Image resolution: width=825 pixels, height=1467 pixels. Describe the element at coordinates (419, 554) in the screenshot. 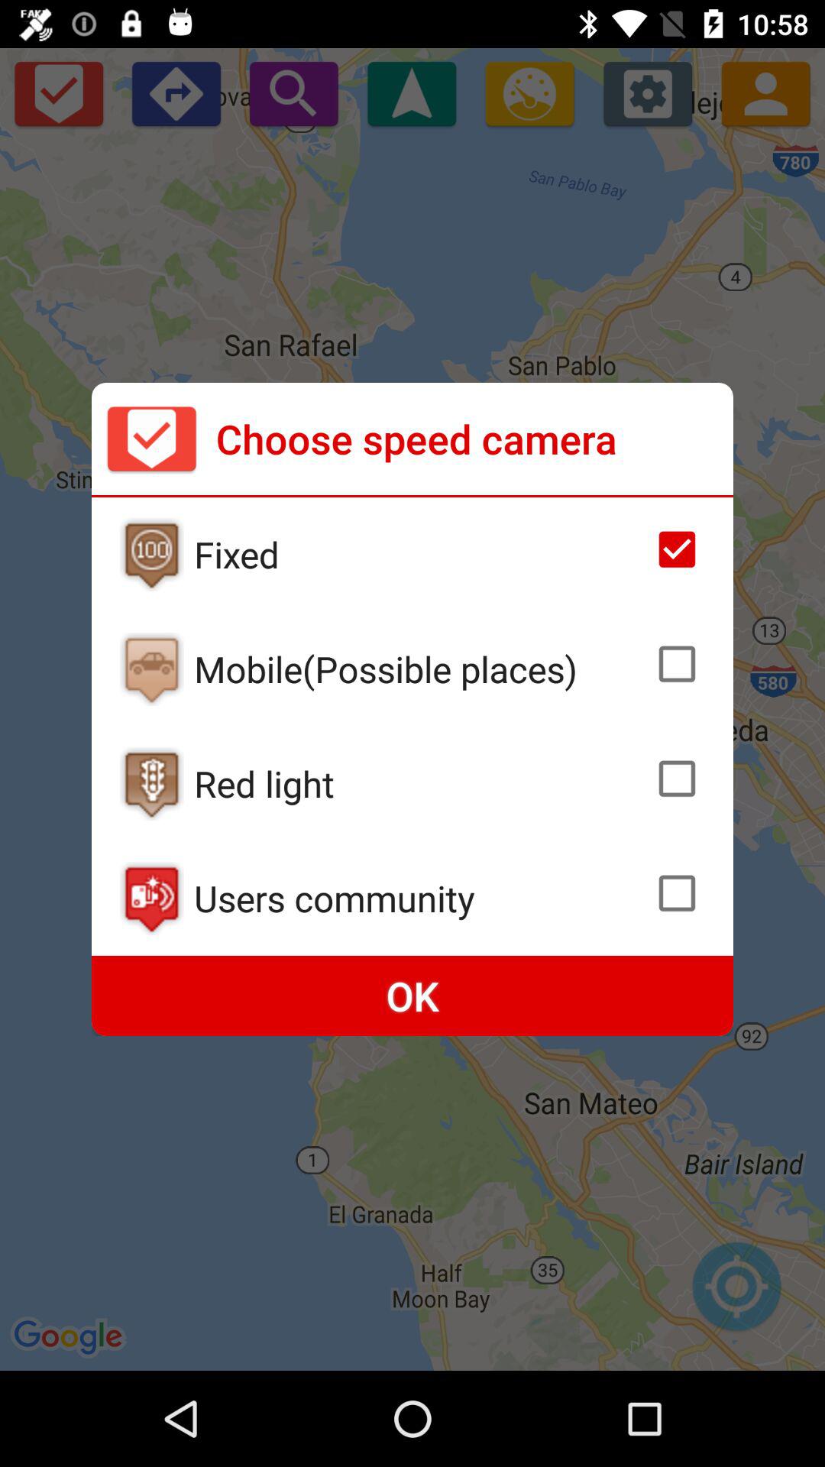

I see `scroll until the fixed item` at that location.